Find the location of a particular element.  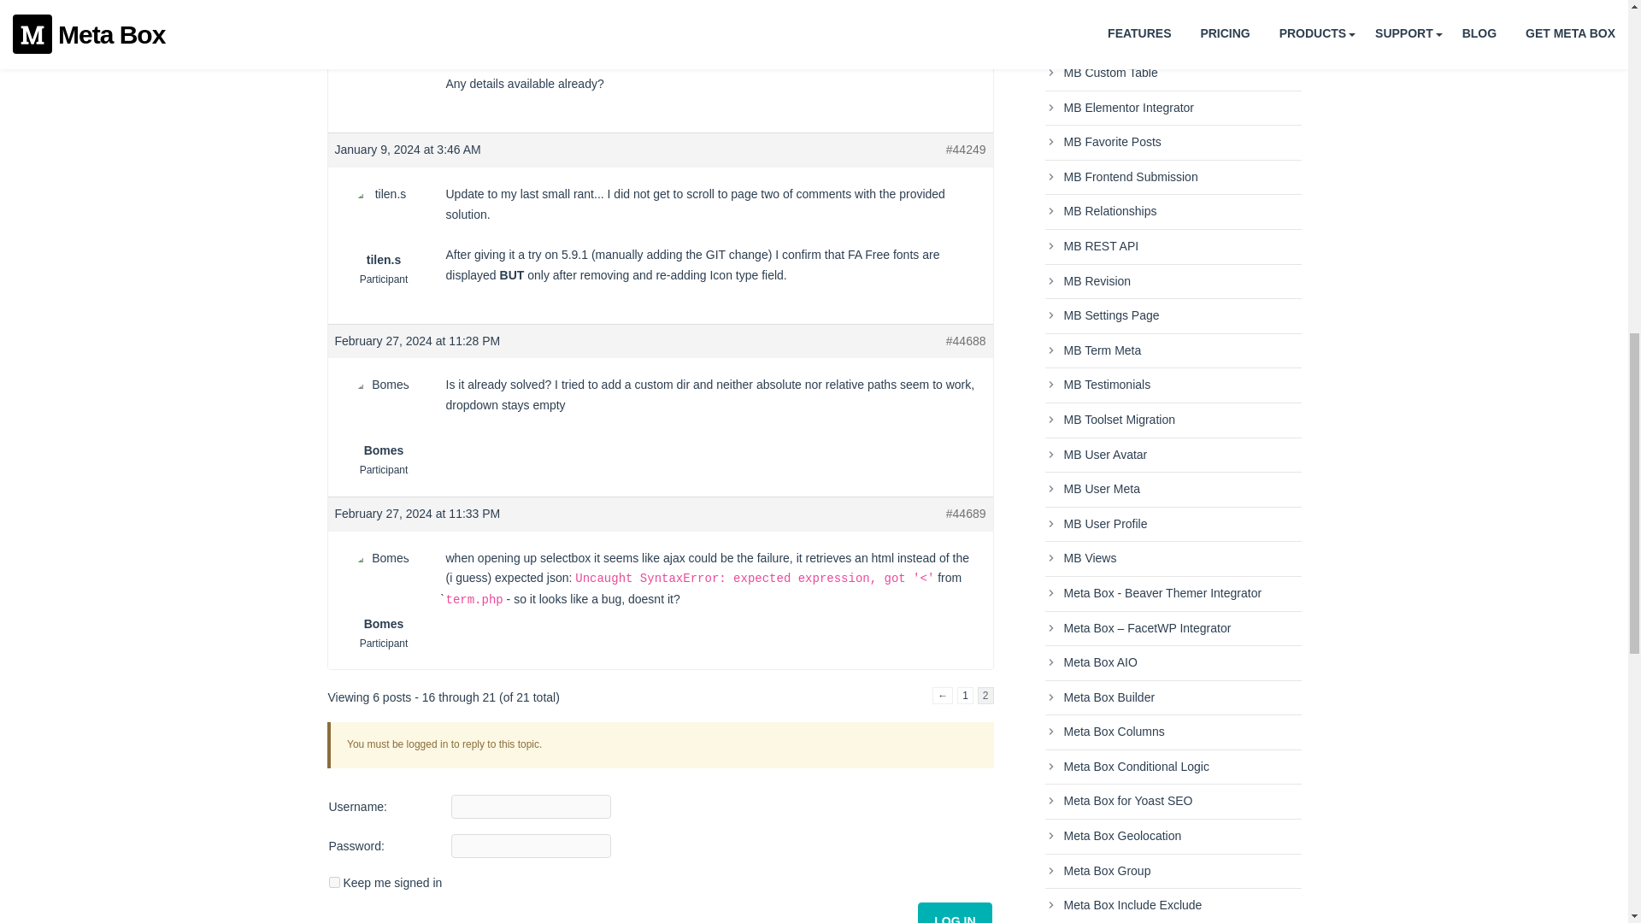

forever is located at coordinates (333, 882).